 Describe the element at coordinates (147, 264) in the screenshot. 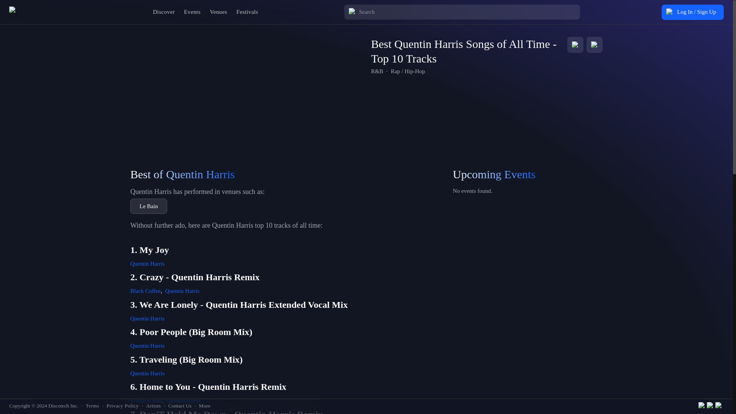

I see `Quentin Harris` at that location.